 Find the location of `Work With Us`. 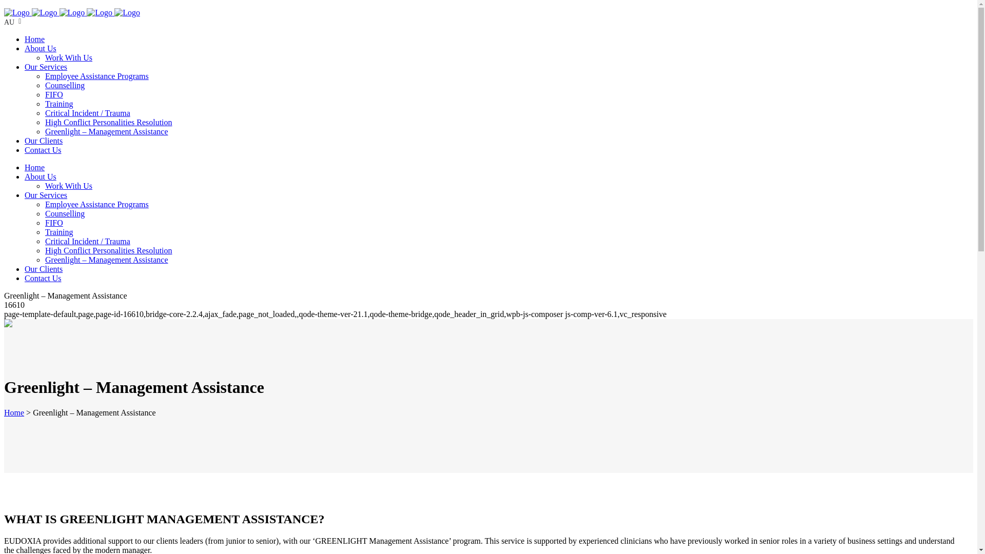

Work With Us is located at coordinates (69, 186).